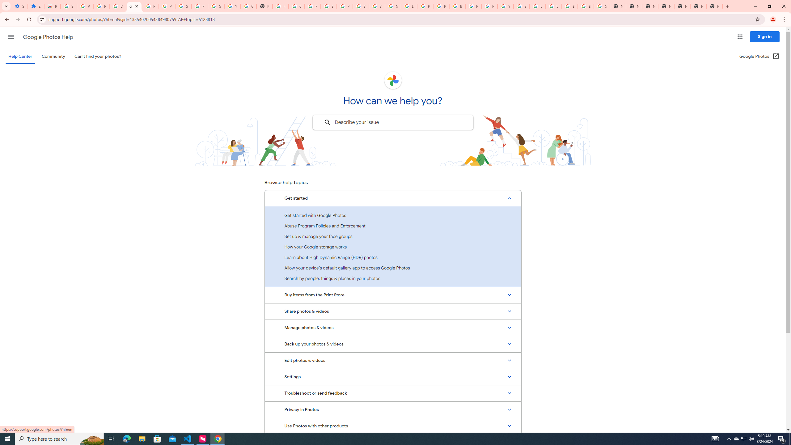  Describe the element at coordinates (393, 344) in the screenshot. I see `Back up your photos & videos` at that location.